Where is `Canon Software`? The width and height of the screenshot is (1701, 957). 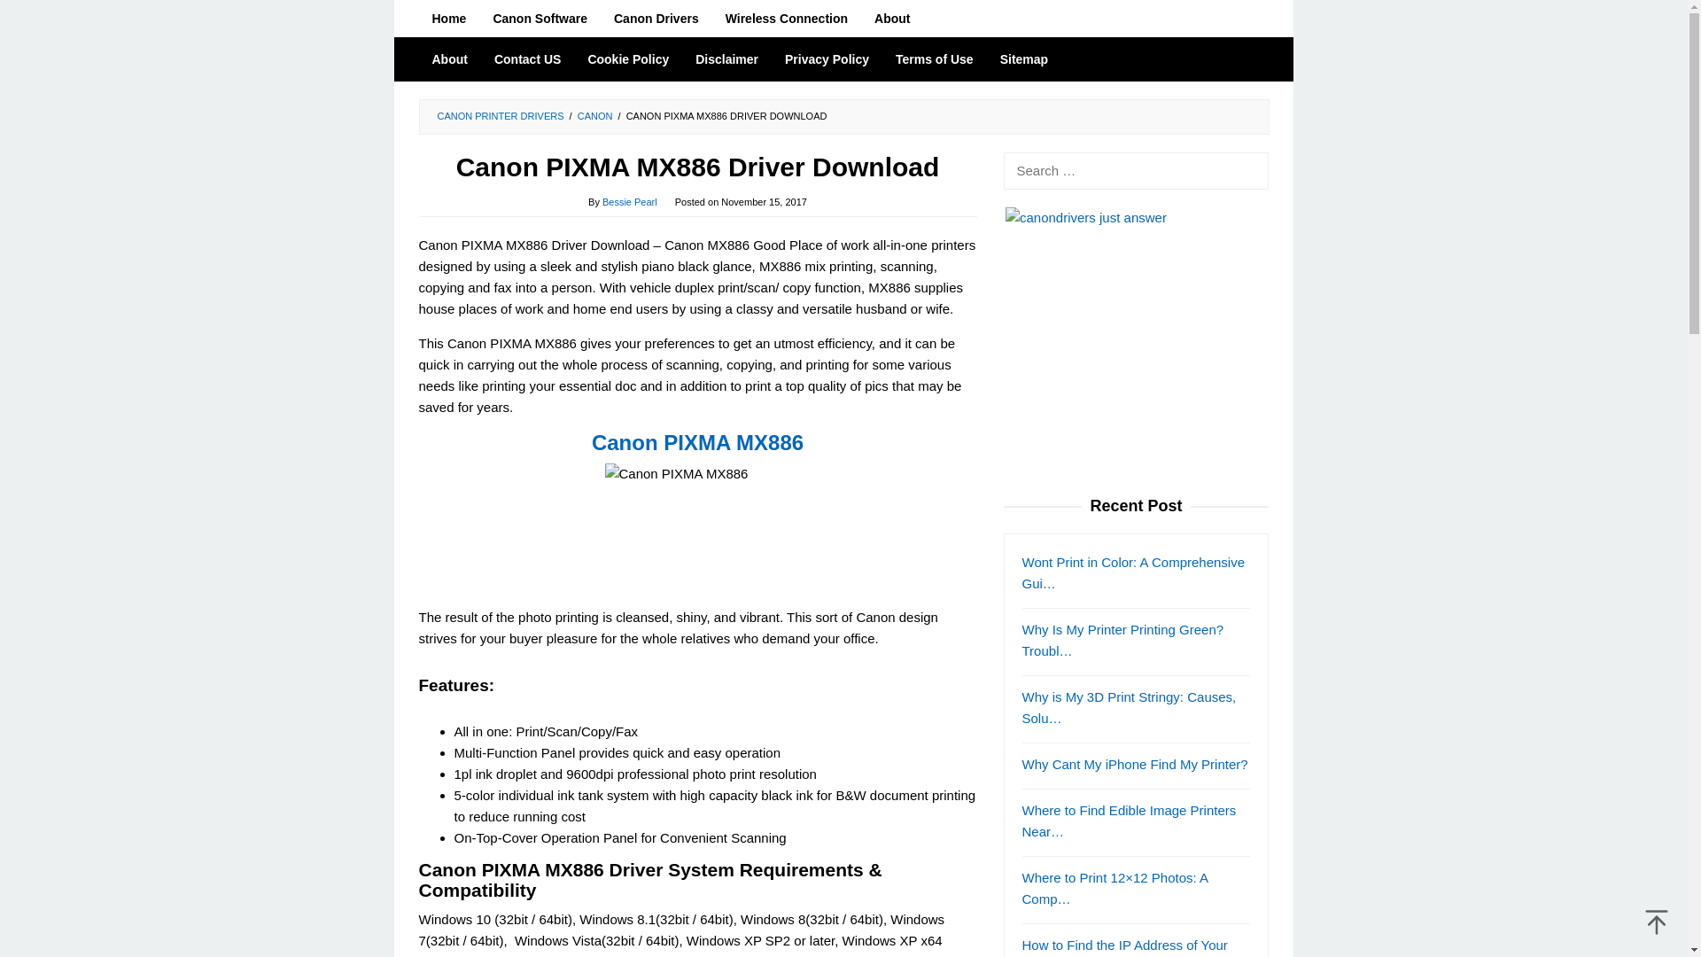 Canon Software is located at coordinates (540, 19).